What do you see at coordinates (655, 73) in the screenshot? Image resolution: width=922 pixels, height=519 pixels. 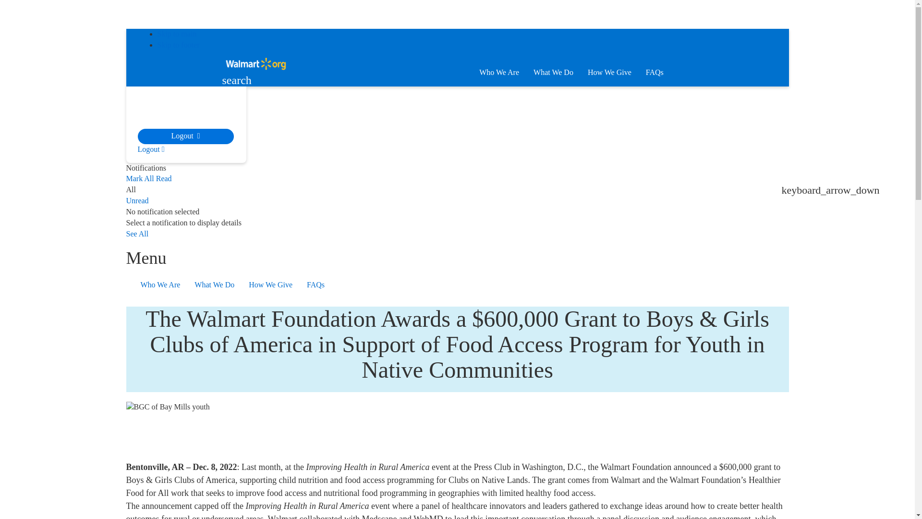 I see `FAQs` at bounding box center [655, 73].